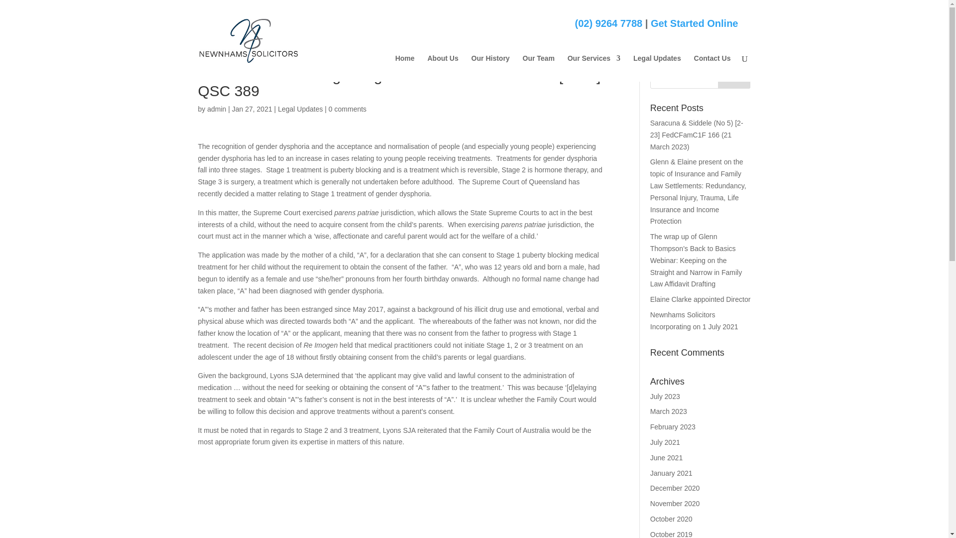 Image resolution: width=956 pixels, height=538 pixels. What do you see at coordinates (300, 109) in the screenshot?
I see `Legal Updates` at bounding box center [300, 109].